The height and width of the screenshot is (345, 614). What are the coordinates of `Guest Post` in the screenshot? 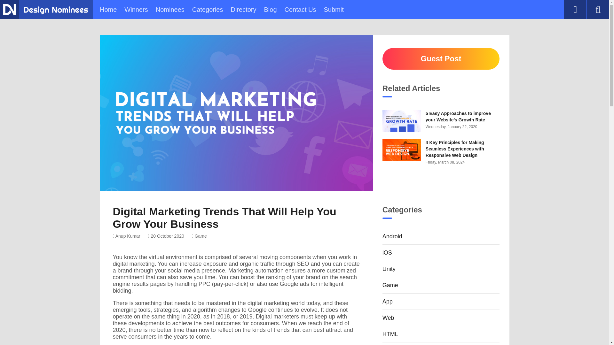 It's located at (441, 59).